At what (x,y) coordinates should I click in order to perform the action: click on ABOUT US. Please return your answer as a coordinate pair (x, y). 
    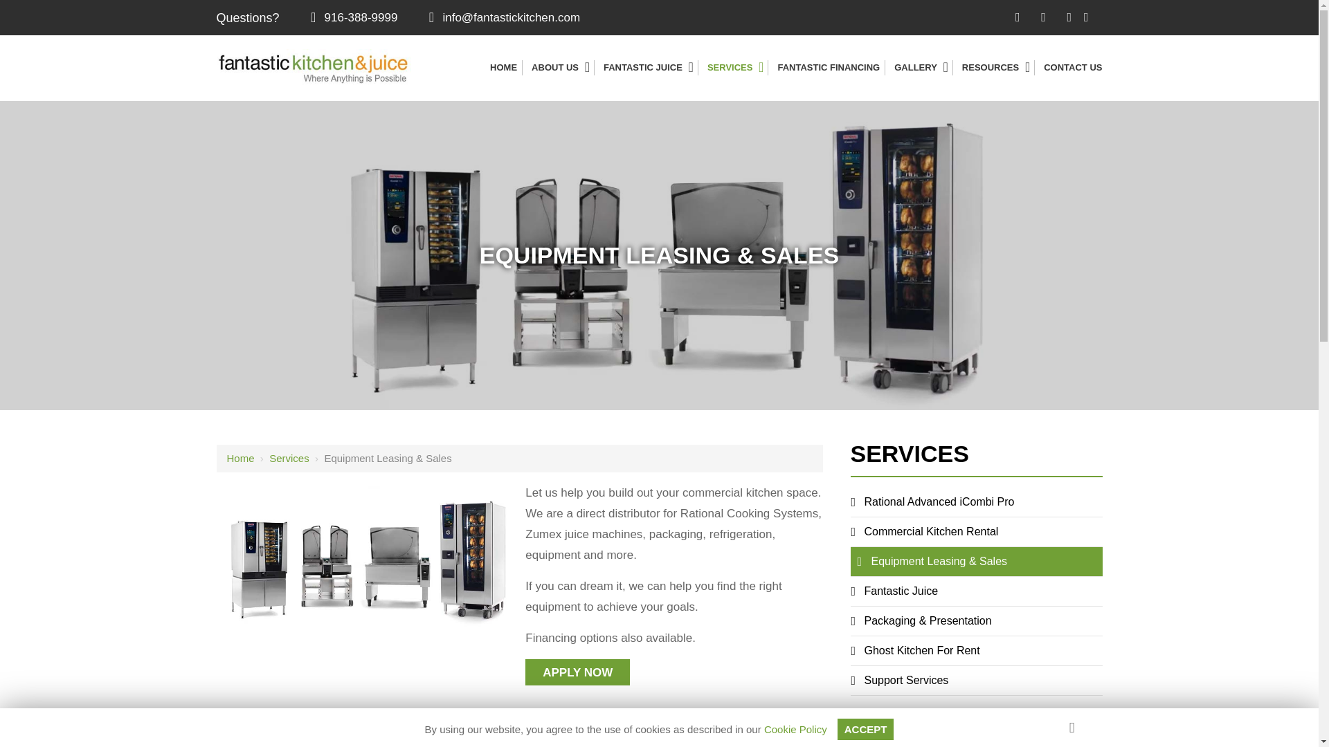
    Looking at the image, I should click on (555, 68).